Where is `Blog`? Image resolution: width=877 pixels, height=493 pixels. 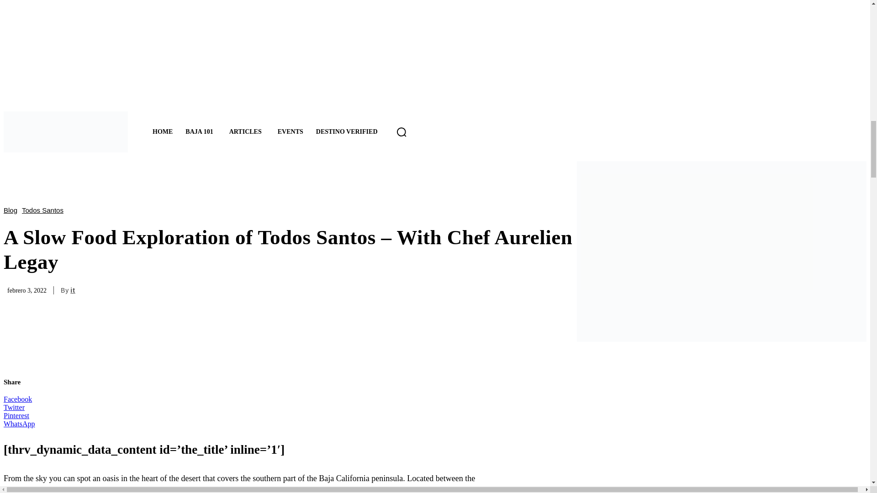 Blog is located at coordinates (13, 210).